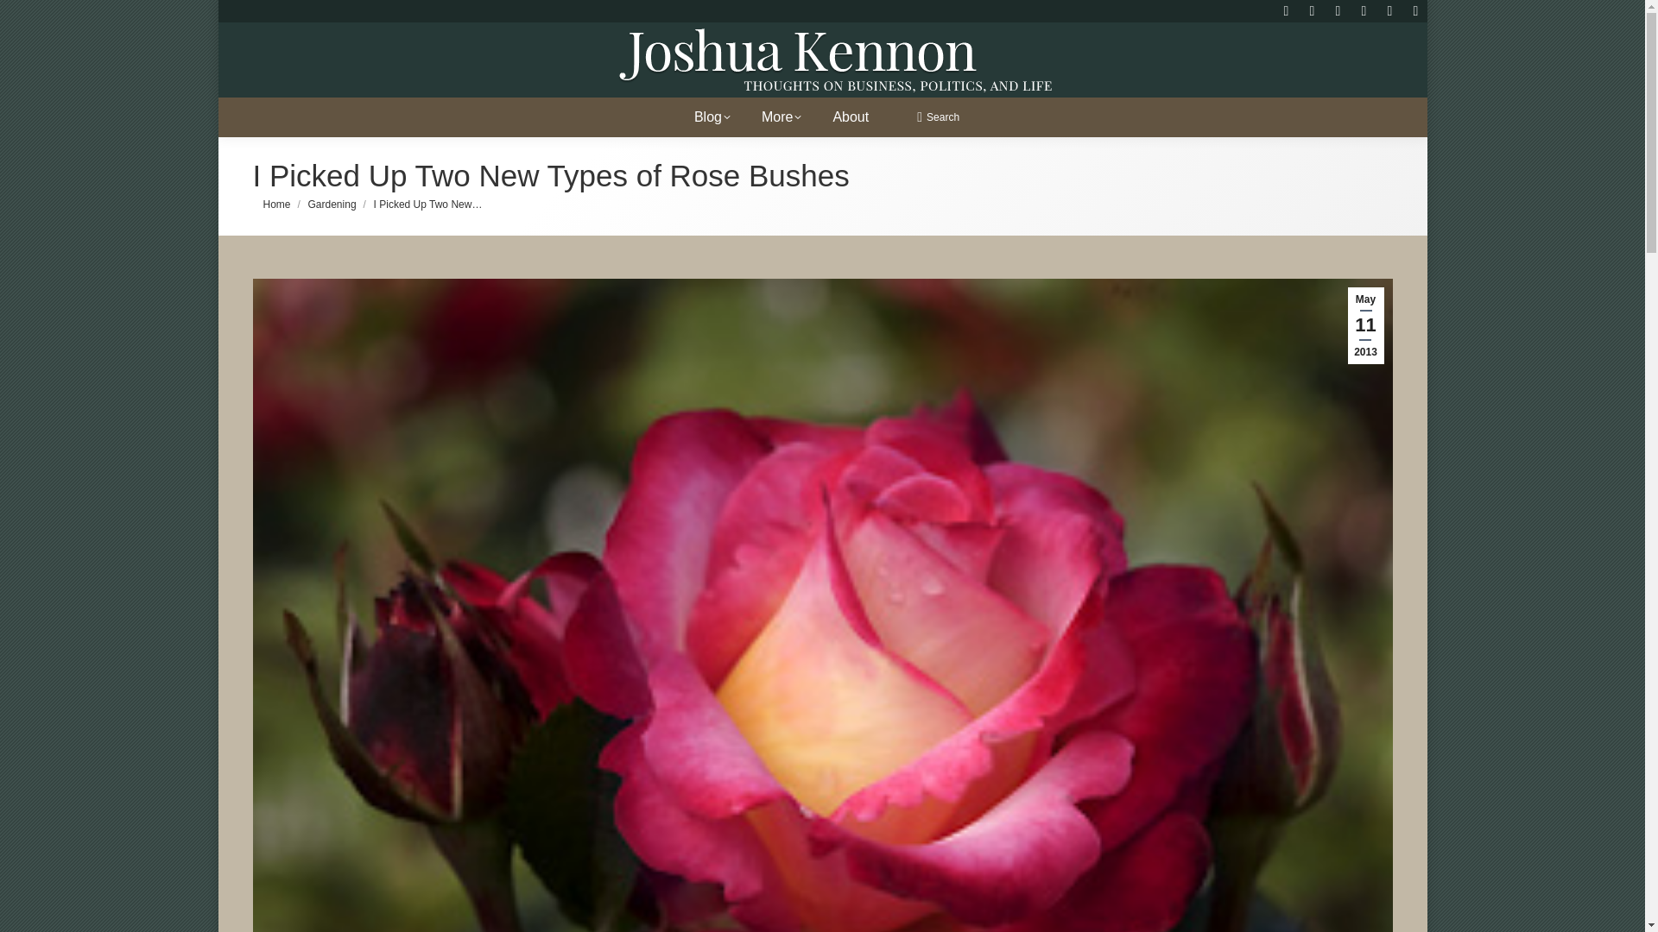 Image resolution: width=1658 pixels, height=932 pixels. Describe the element at coordinates (788, 111) in the screenshot. I see `More` at that location.